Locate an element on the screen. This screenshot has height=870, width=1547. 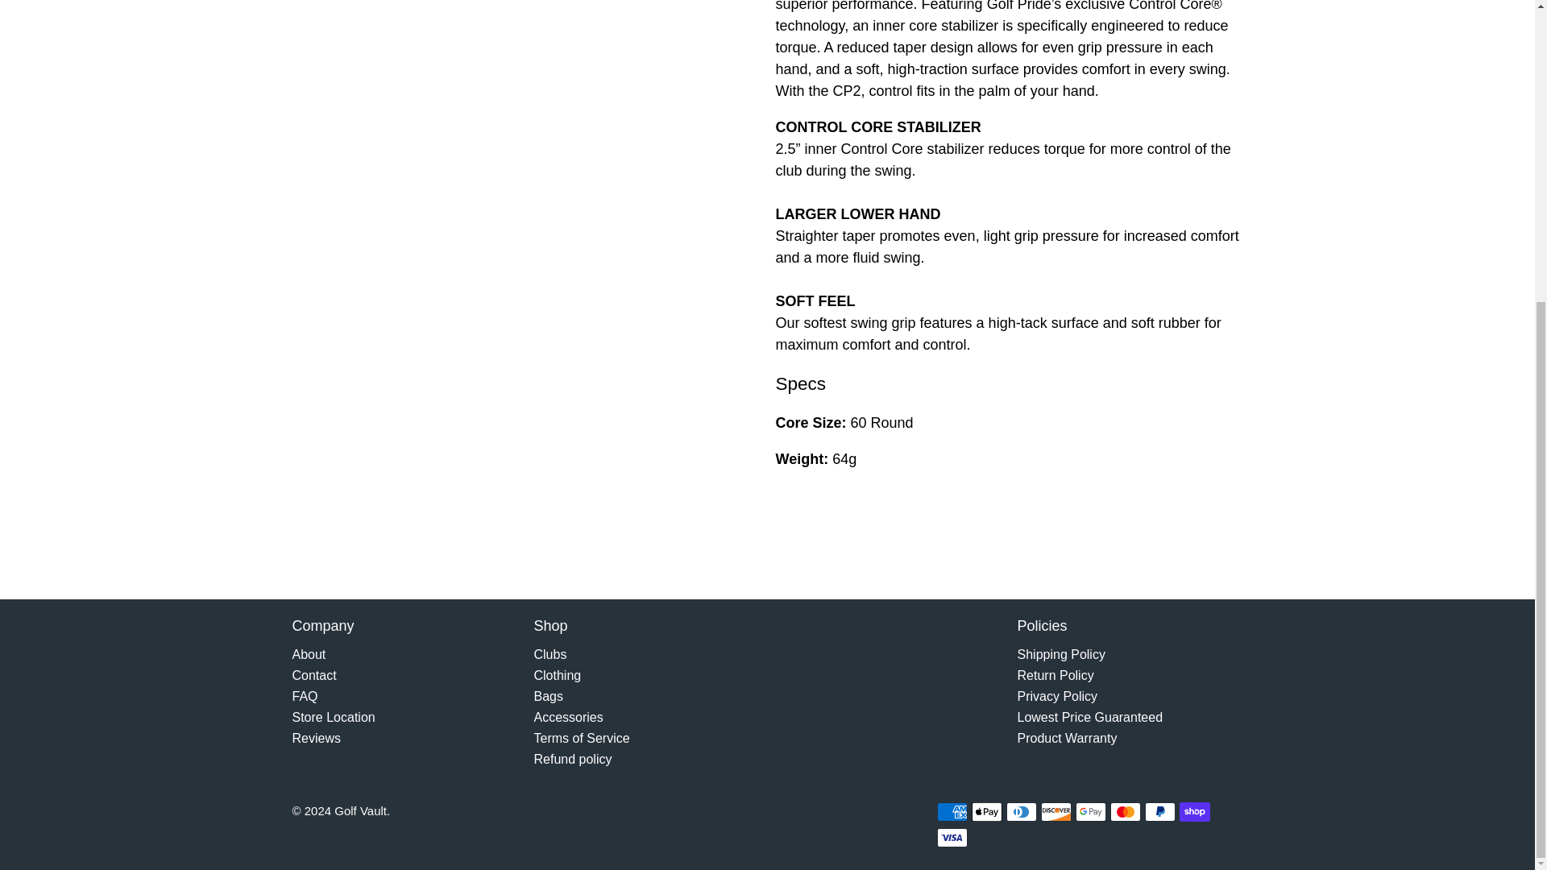
Google Pay is located at coordinates (1090, 811).